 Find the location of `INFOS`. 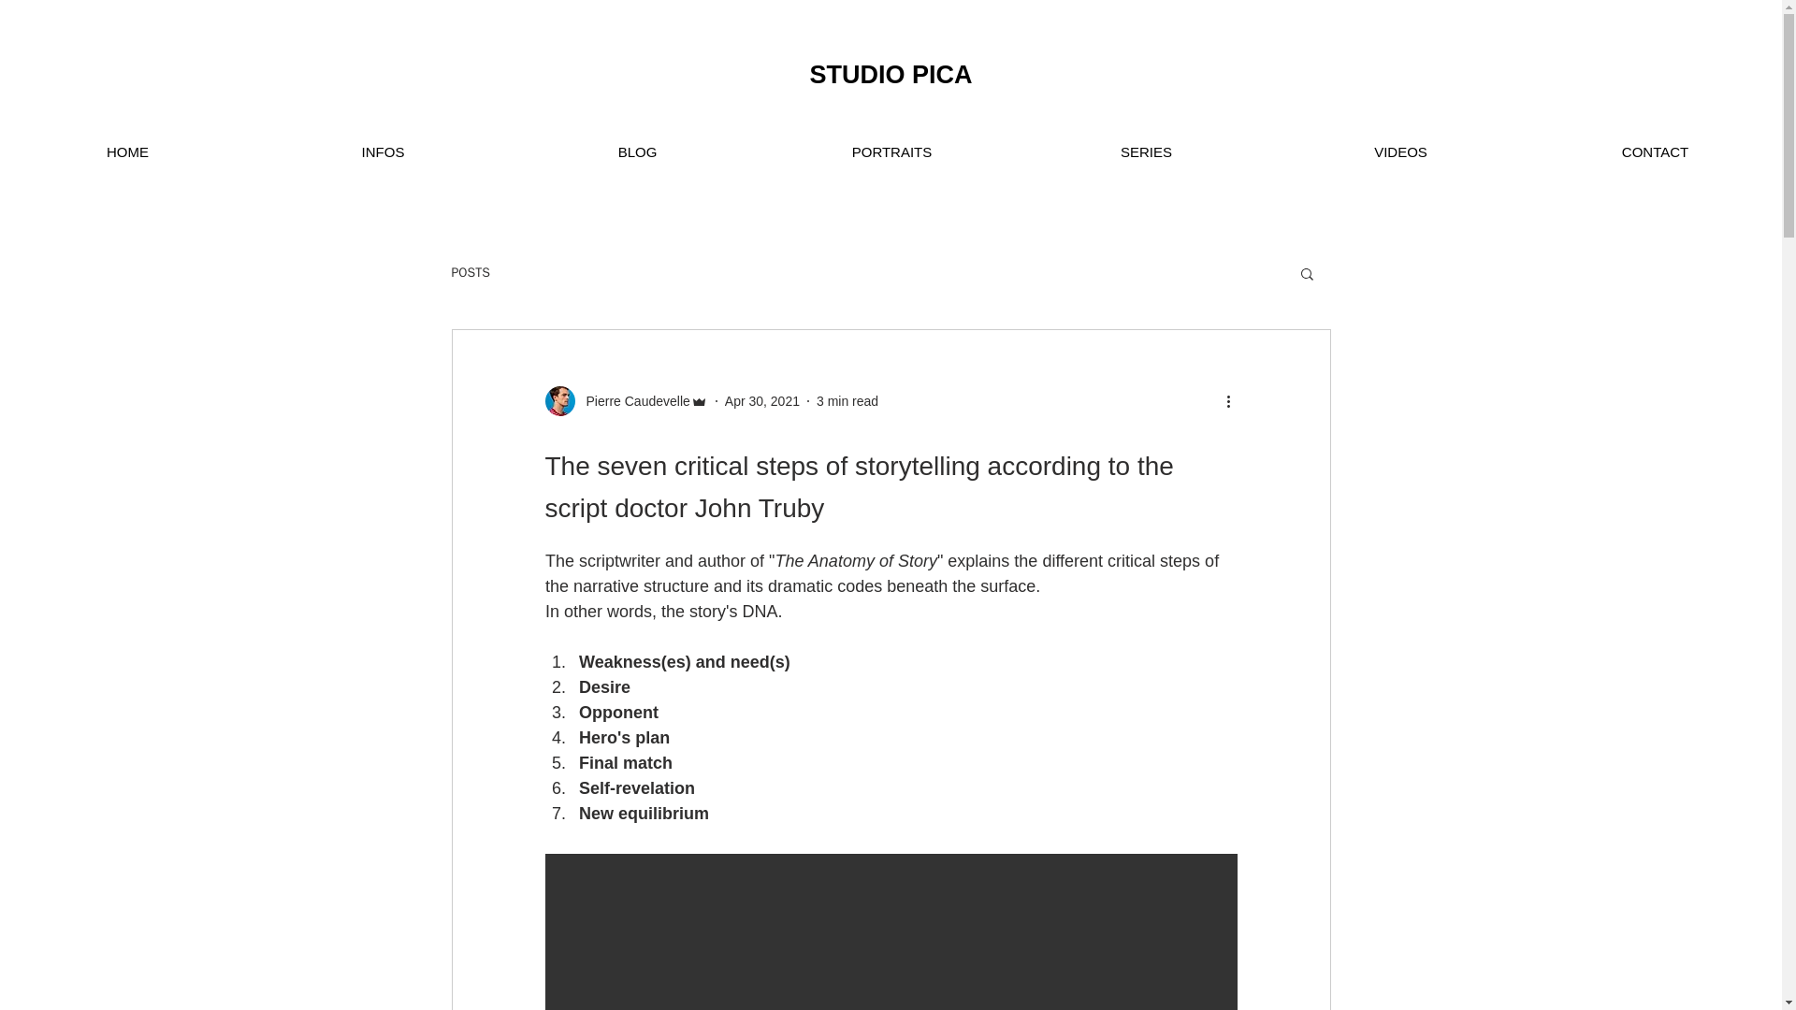

INFOS is located at coordinates (382, 151).